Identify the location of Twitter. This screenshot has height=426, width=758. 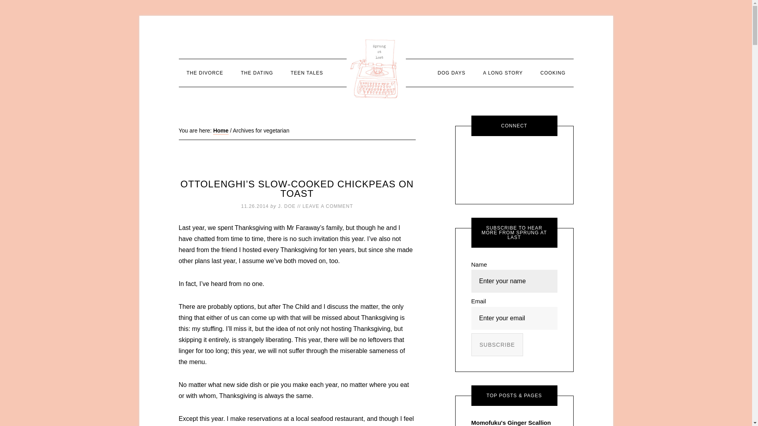
(536, 179).